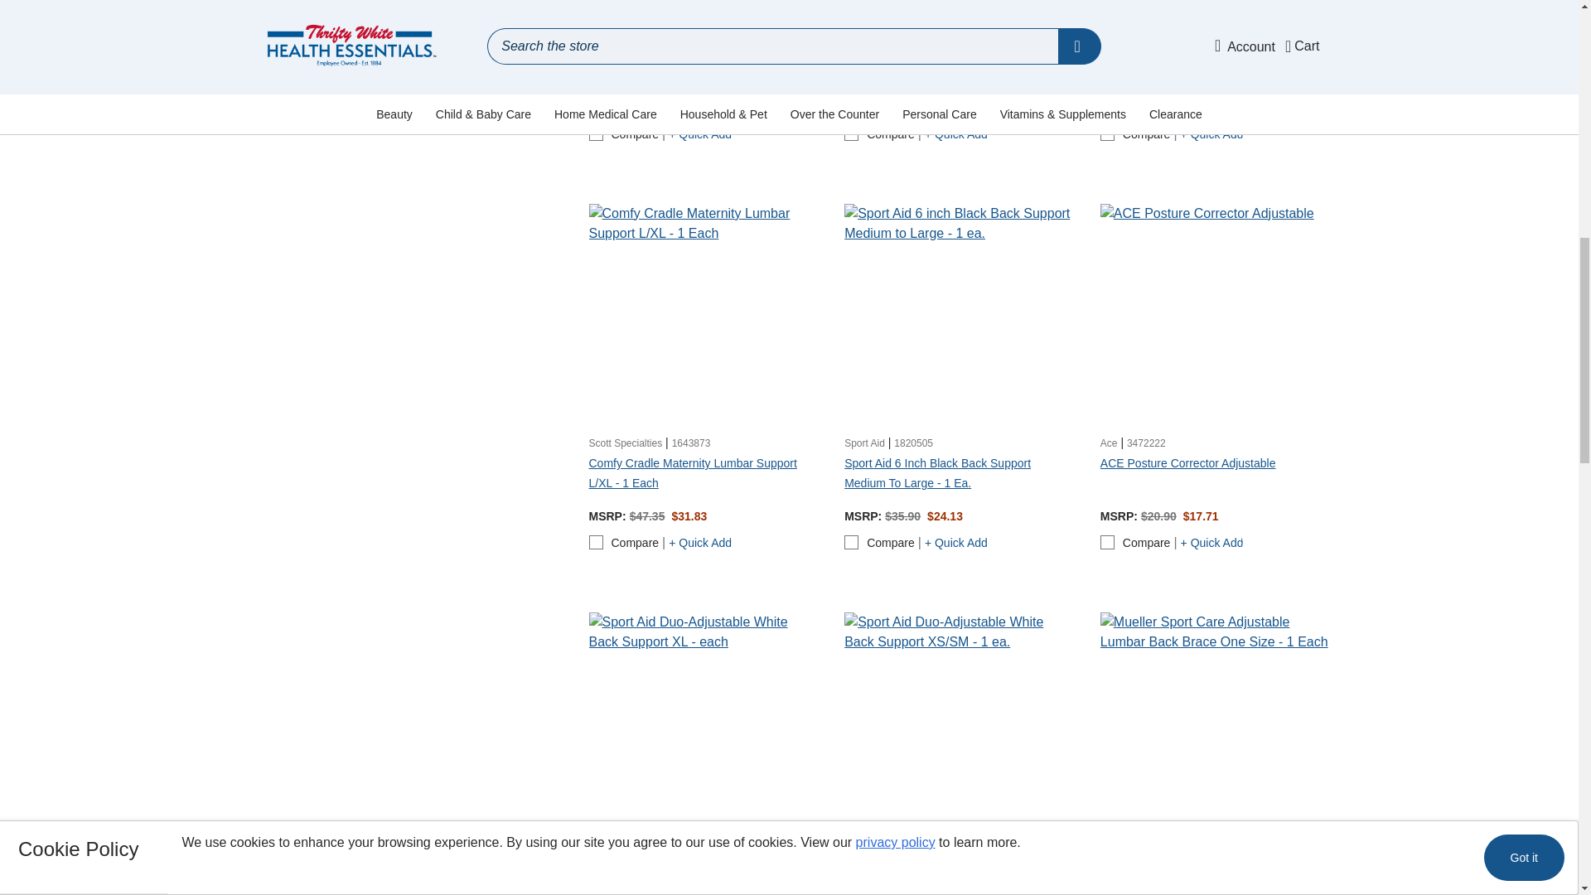  What do you see at coordinates (1215, 12) in the screenshot?
I see `Ace Work Belt with Removal Suspenders One Size` at bounding box center [1215, 12].